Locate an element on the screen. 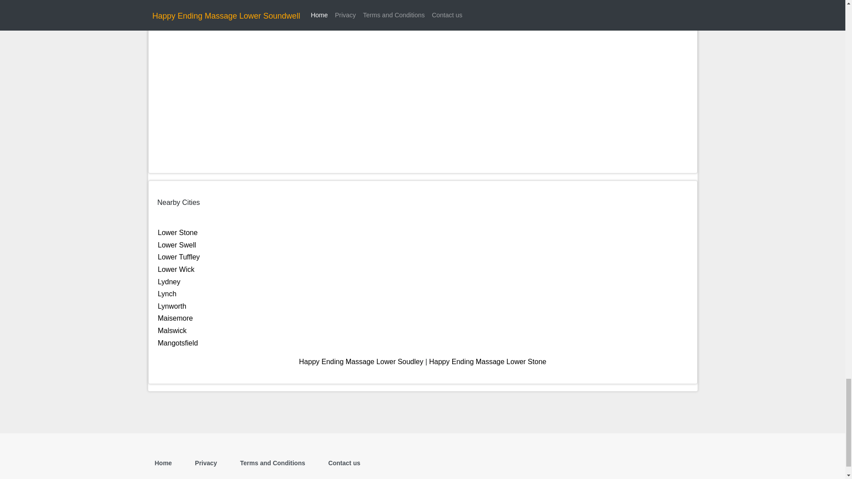  Mangotsfield is located at coordinates (178, 342).